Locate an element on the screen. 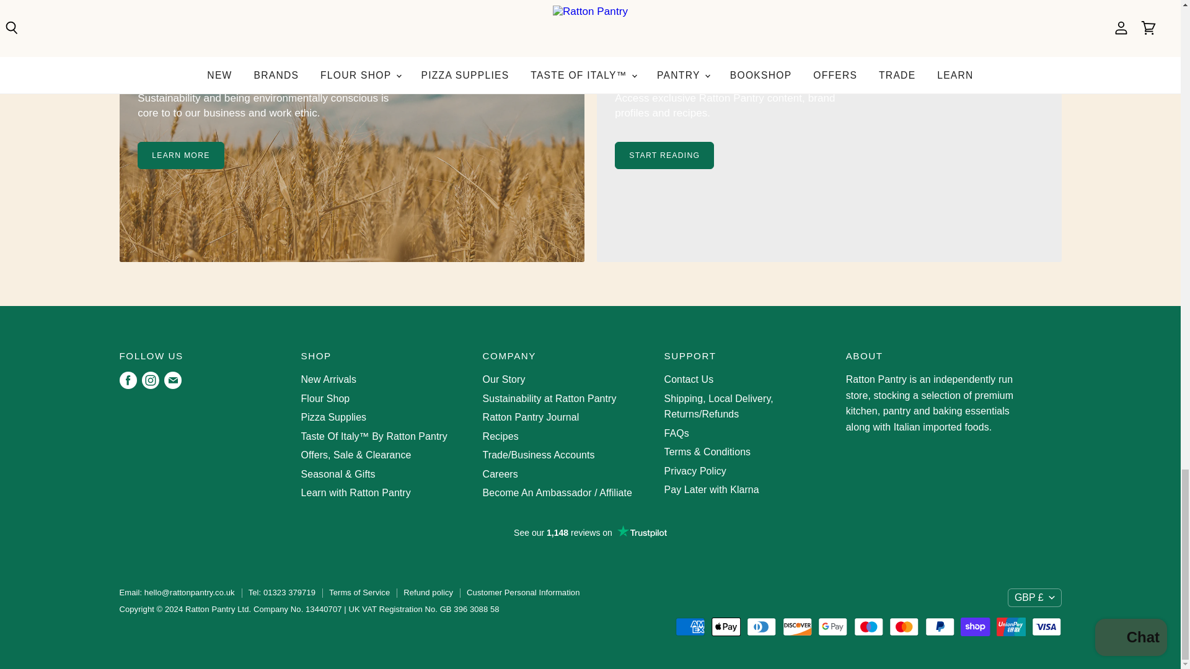  E-mail is located at coordinates (172, 380).